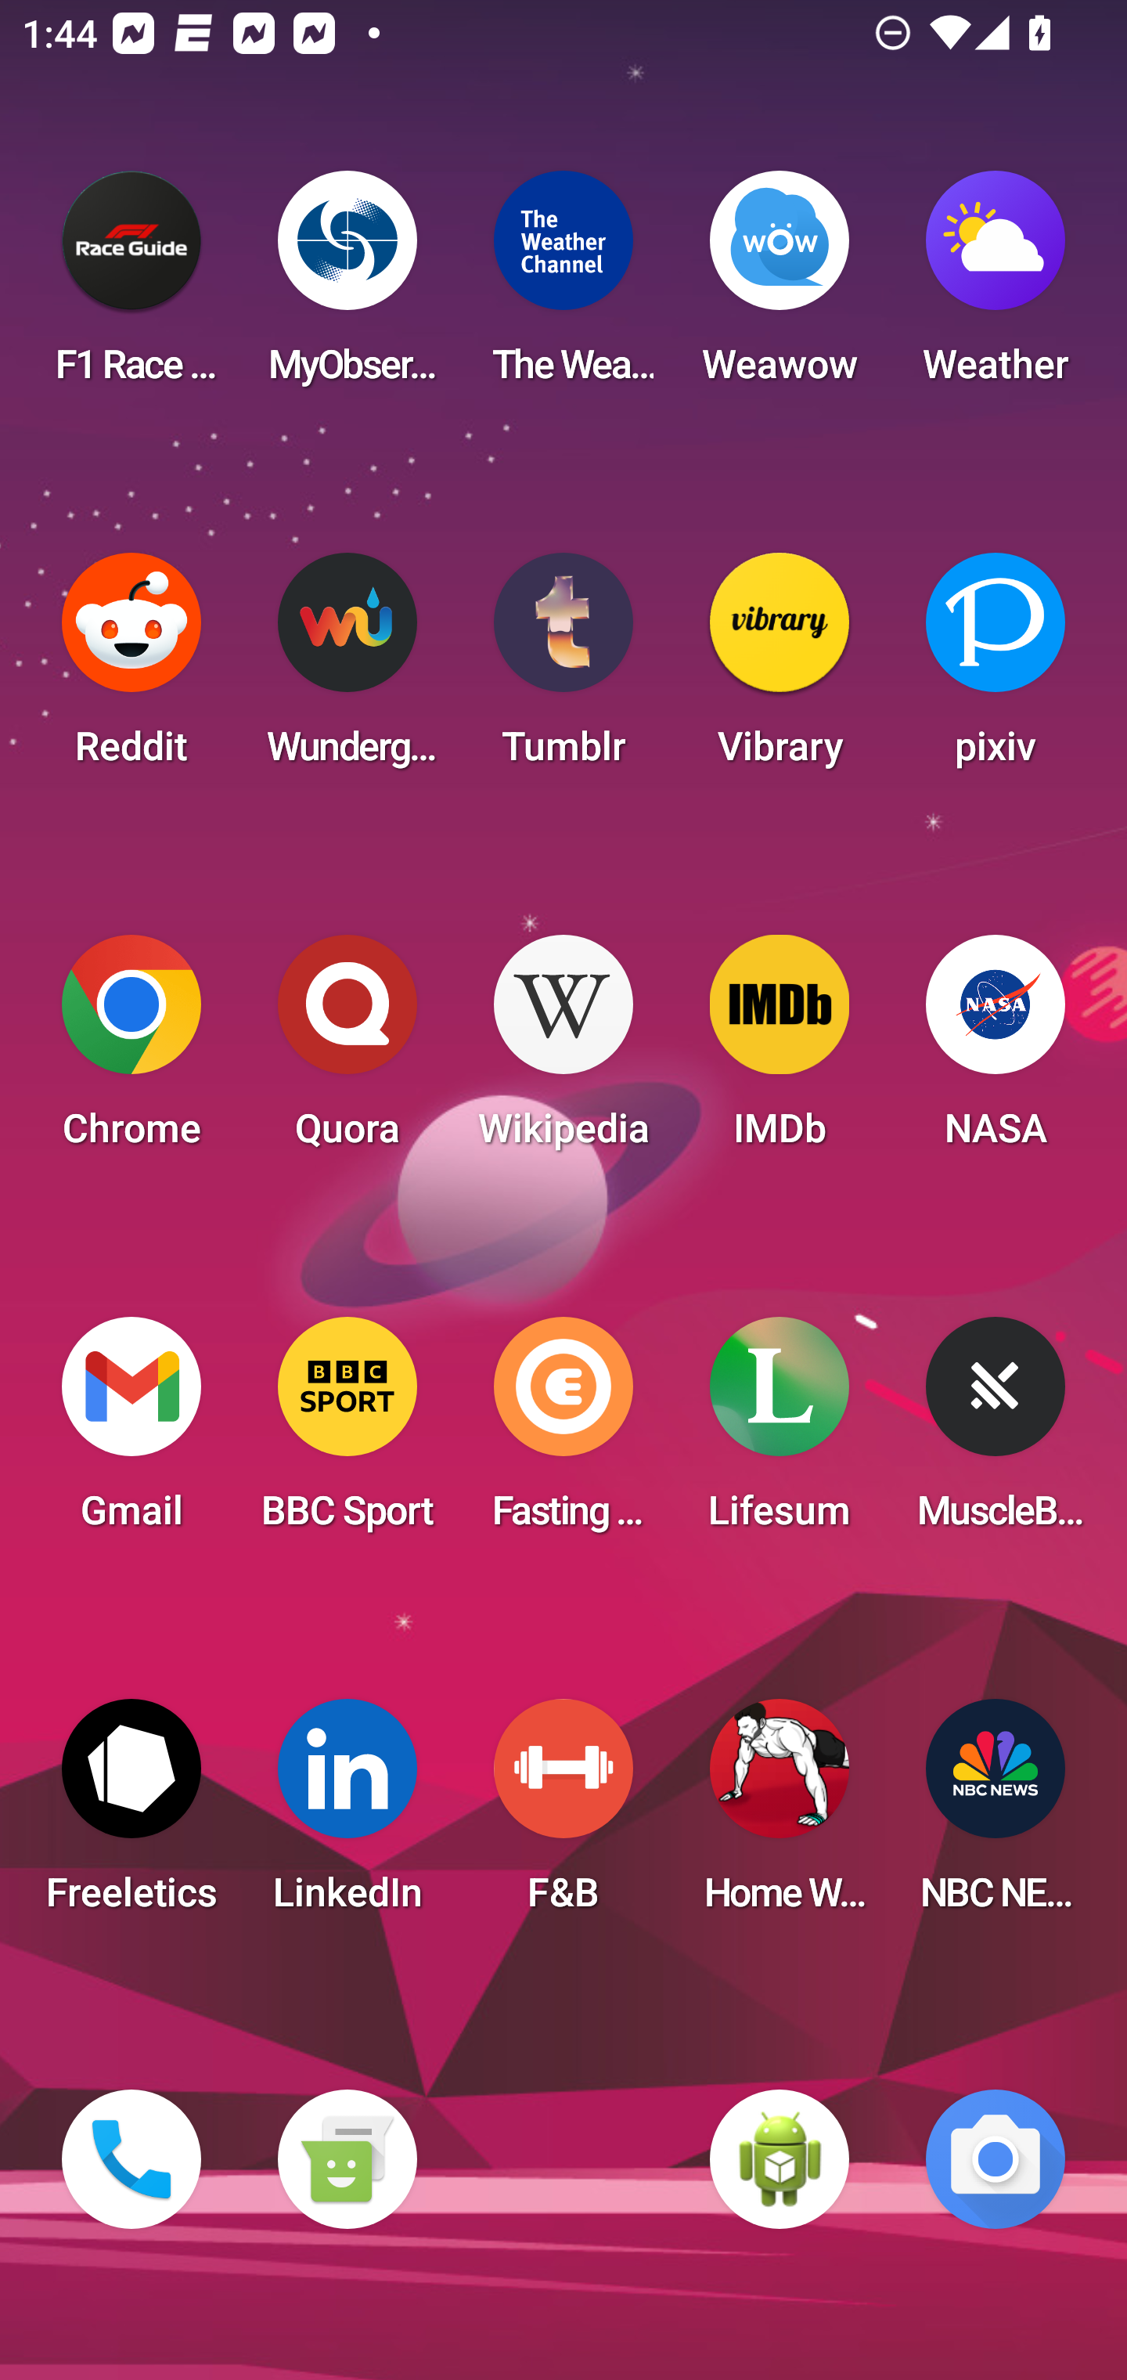  What do you see at coordinates (563, 287) in the screenshot?
I see `The Weather Channel` at bounding box center [563, 287].